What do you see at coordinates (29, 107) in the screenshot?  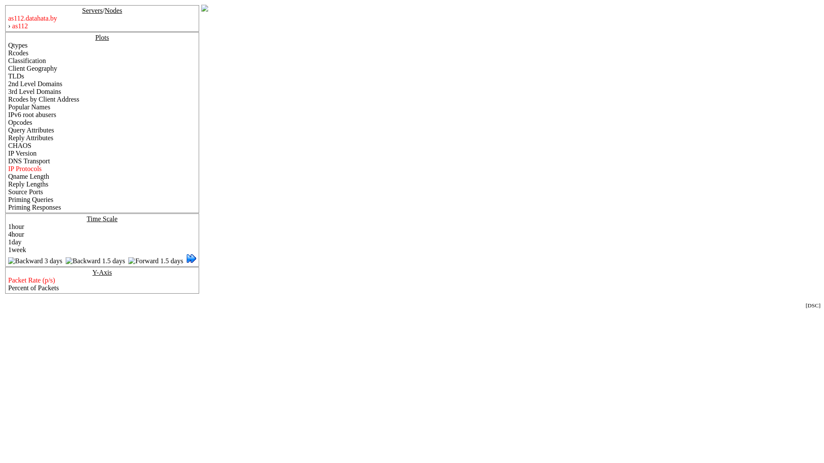 I see `Popular Names` at bounding box center [29, 107].